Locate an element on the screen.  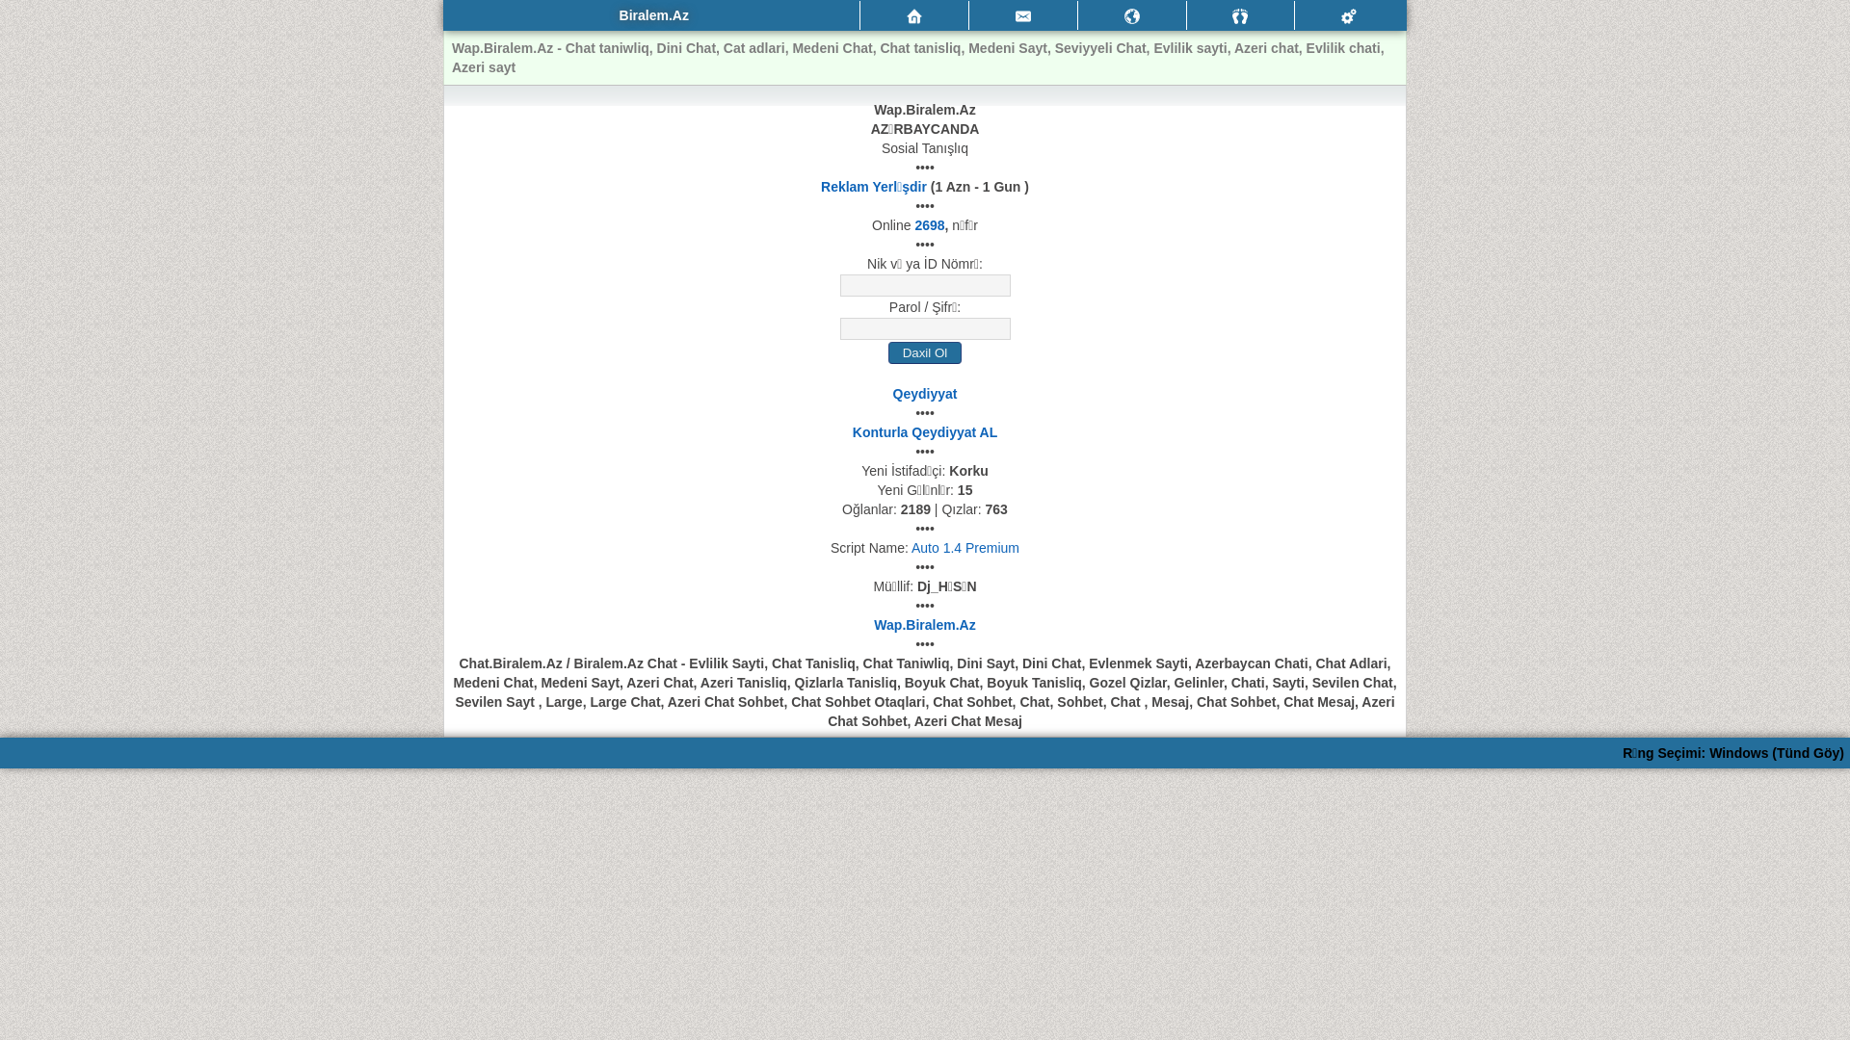
Ana Sehife is located at coordinates (914, 16).